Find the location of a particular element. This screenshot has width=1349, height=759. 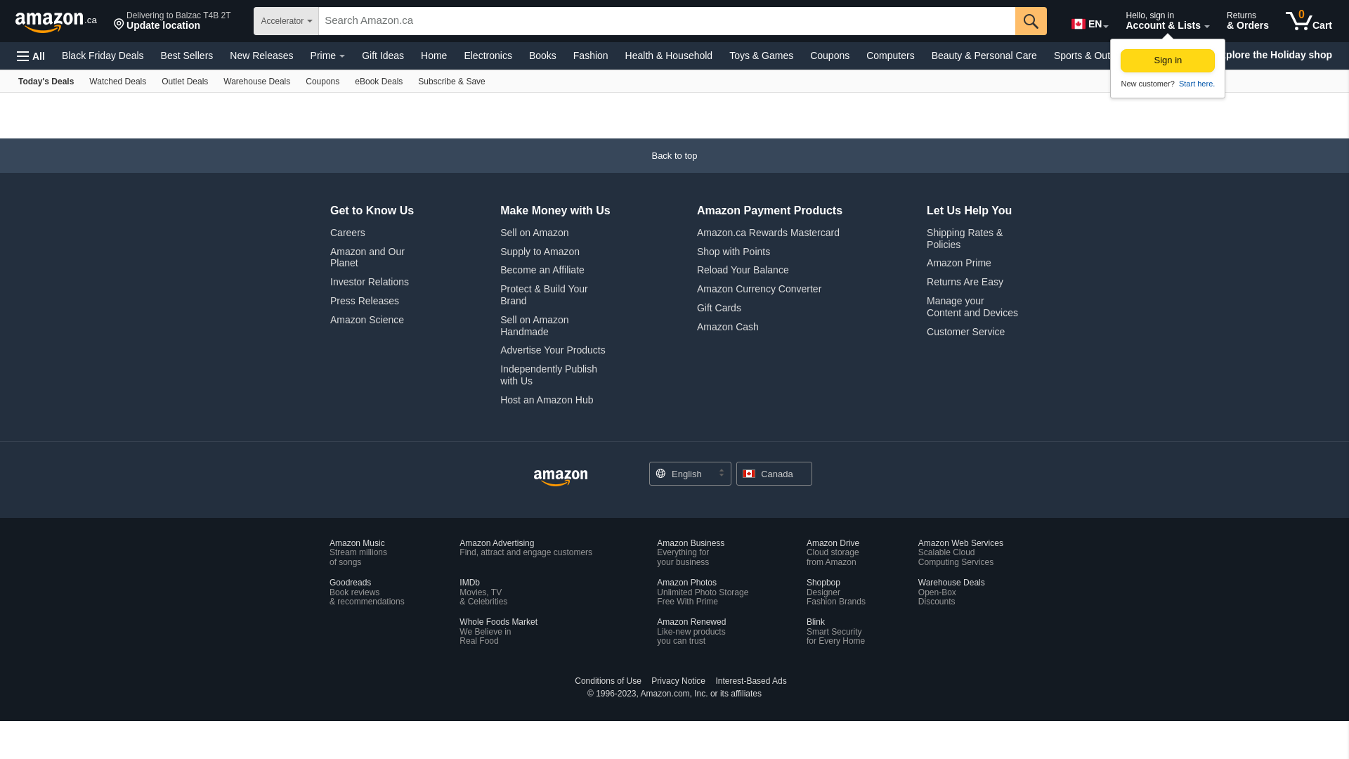

Fashion is located at coordinates (591, 56).